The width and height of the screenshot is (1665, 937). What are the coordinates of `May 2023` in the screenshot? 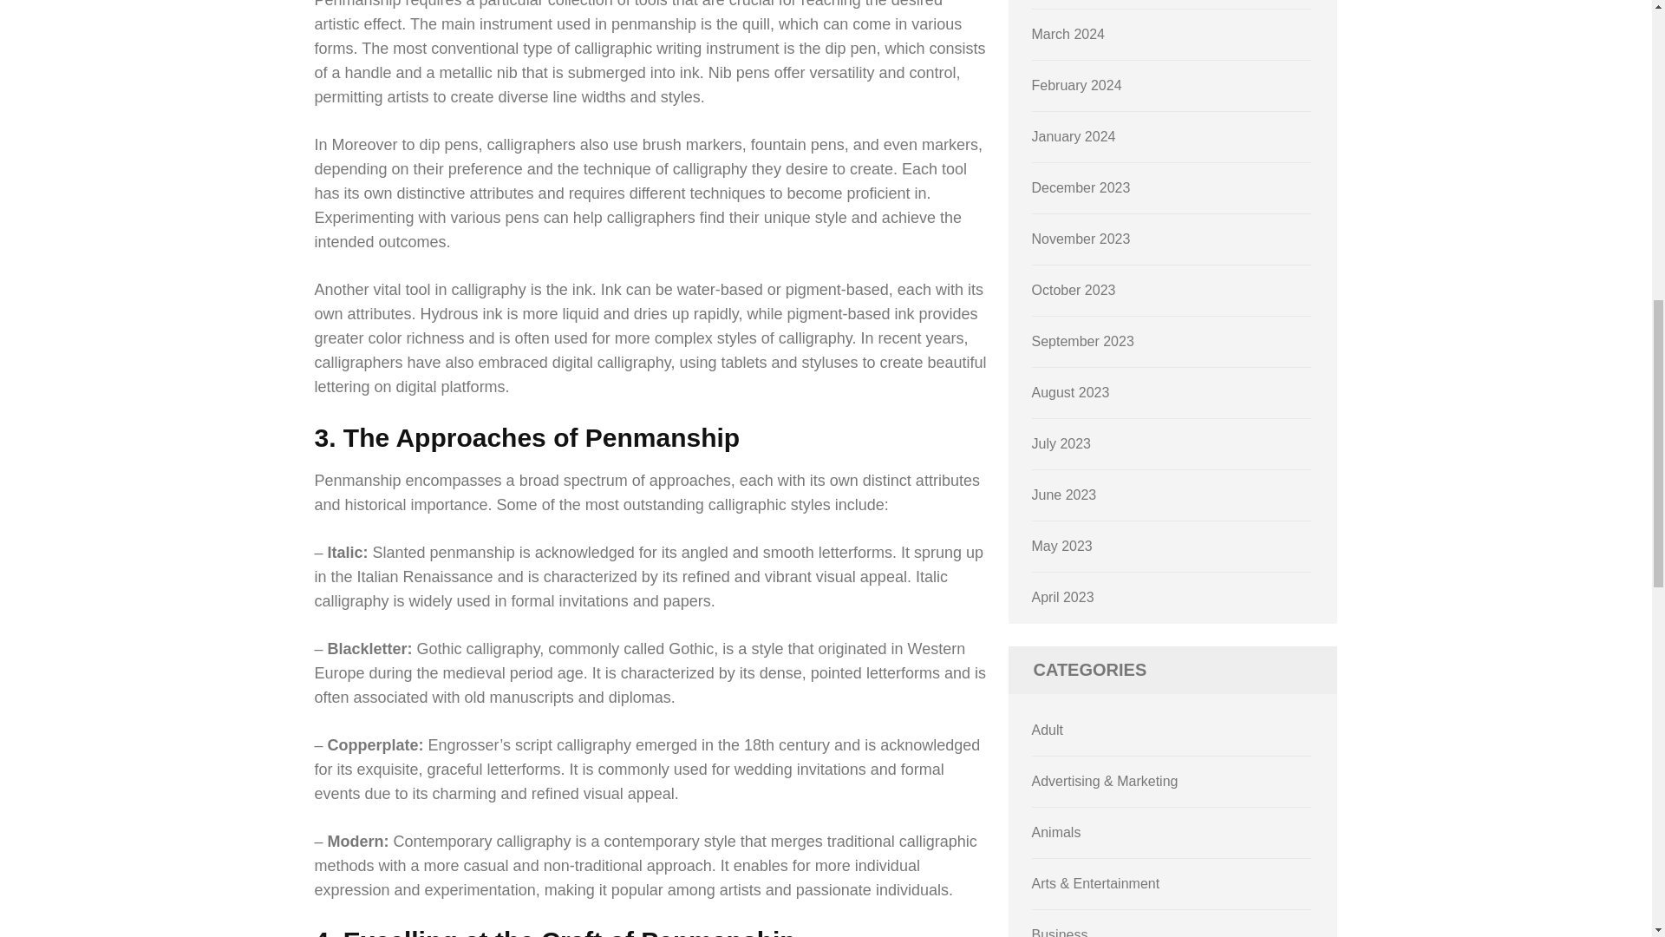 It's located at (1061, 547).